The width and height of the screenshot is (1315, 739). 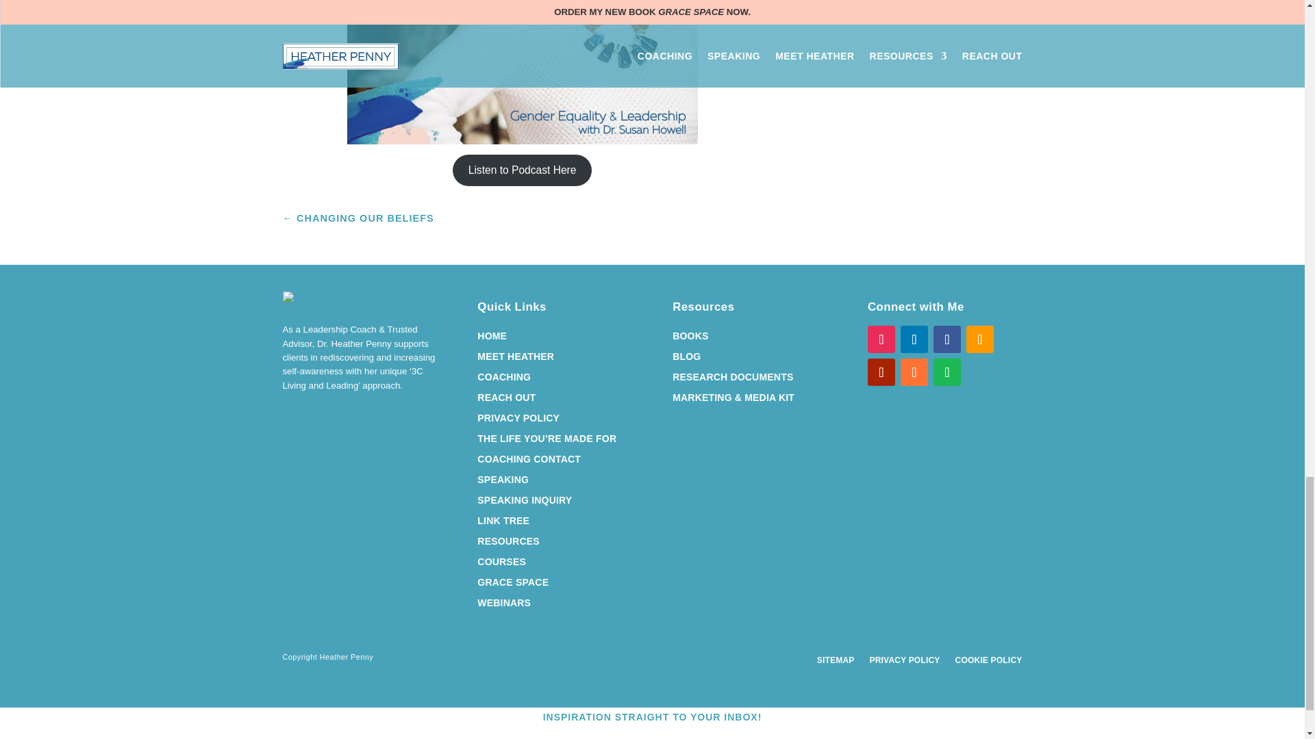 What do you see at coordinates (980, 339) in the screenshot?
I see `Follow on Amazon` at bounding box center [980, 339].